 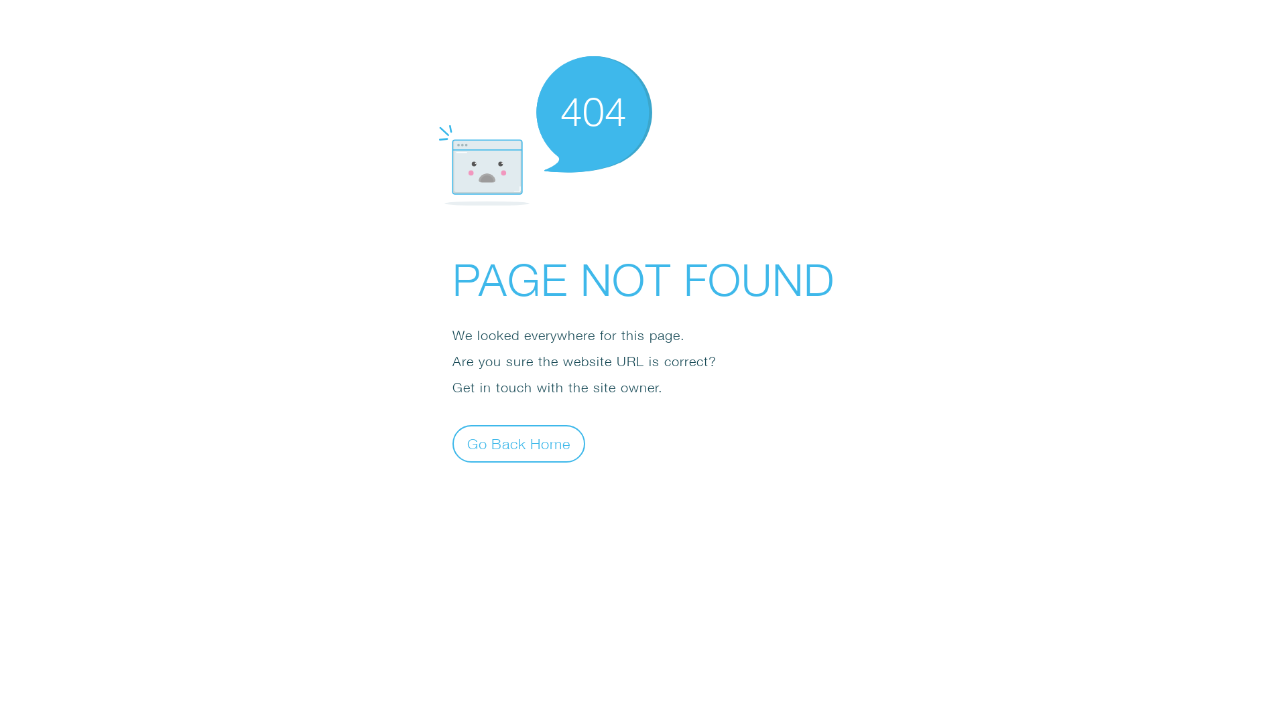 What do you see at coordinates (519, 443) in the screenshot?
I see `Go Back Home` at bounding box center [519, 443].